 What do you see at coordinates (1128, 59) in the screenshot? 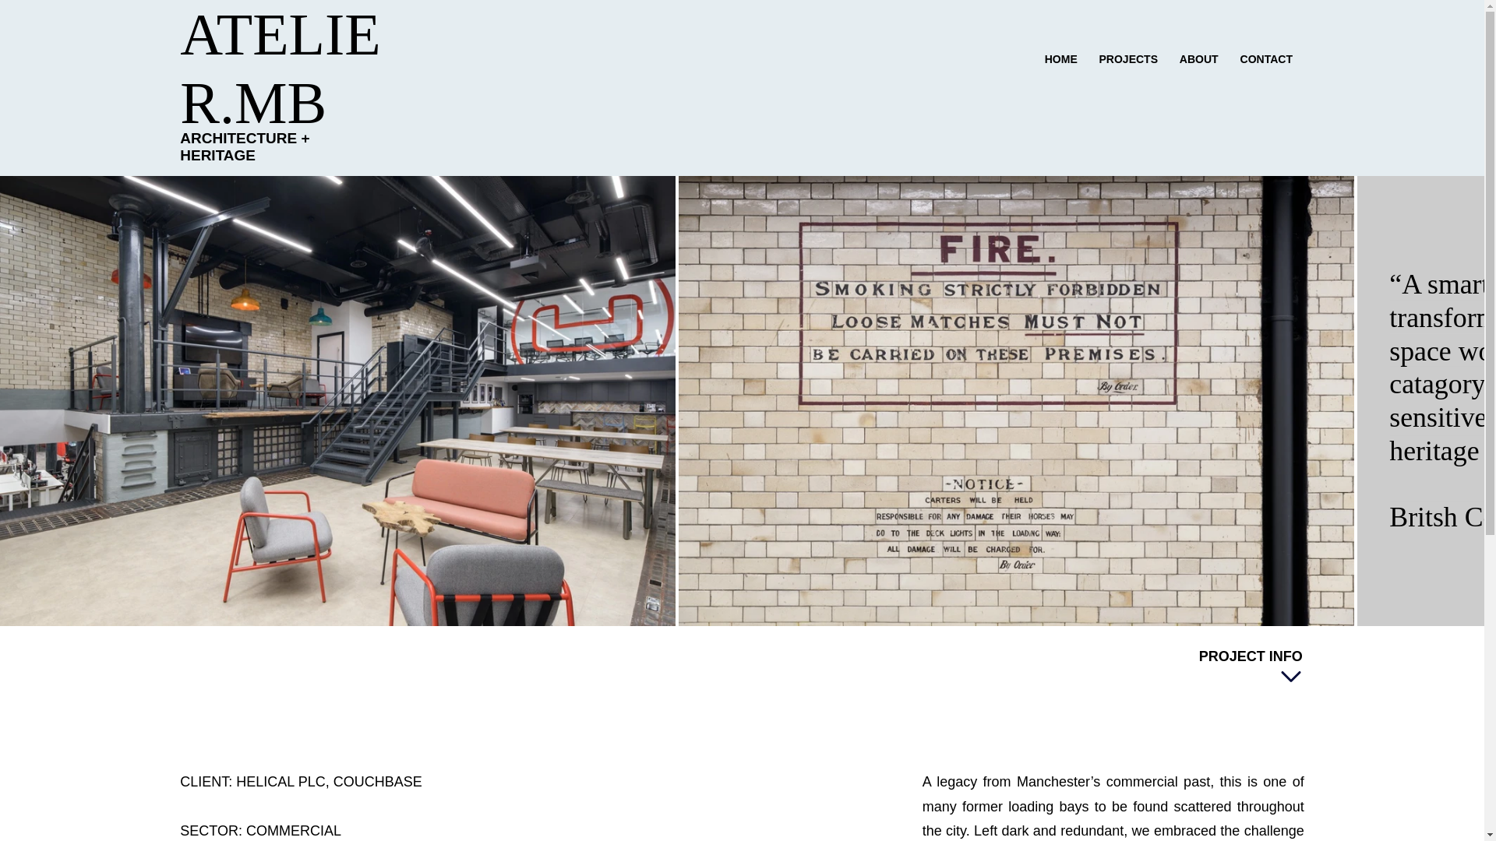
I see `PROJECTS` at bounding box center [1128, 59].